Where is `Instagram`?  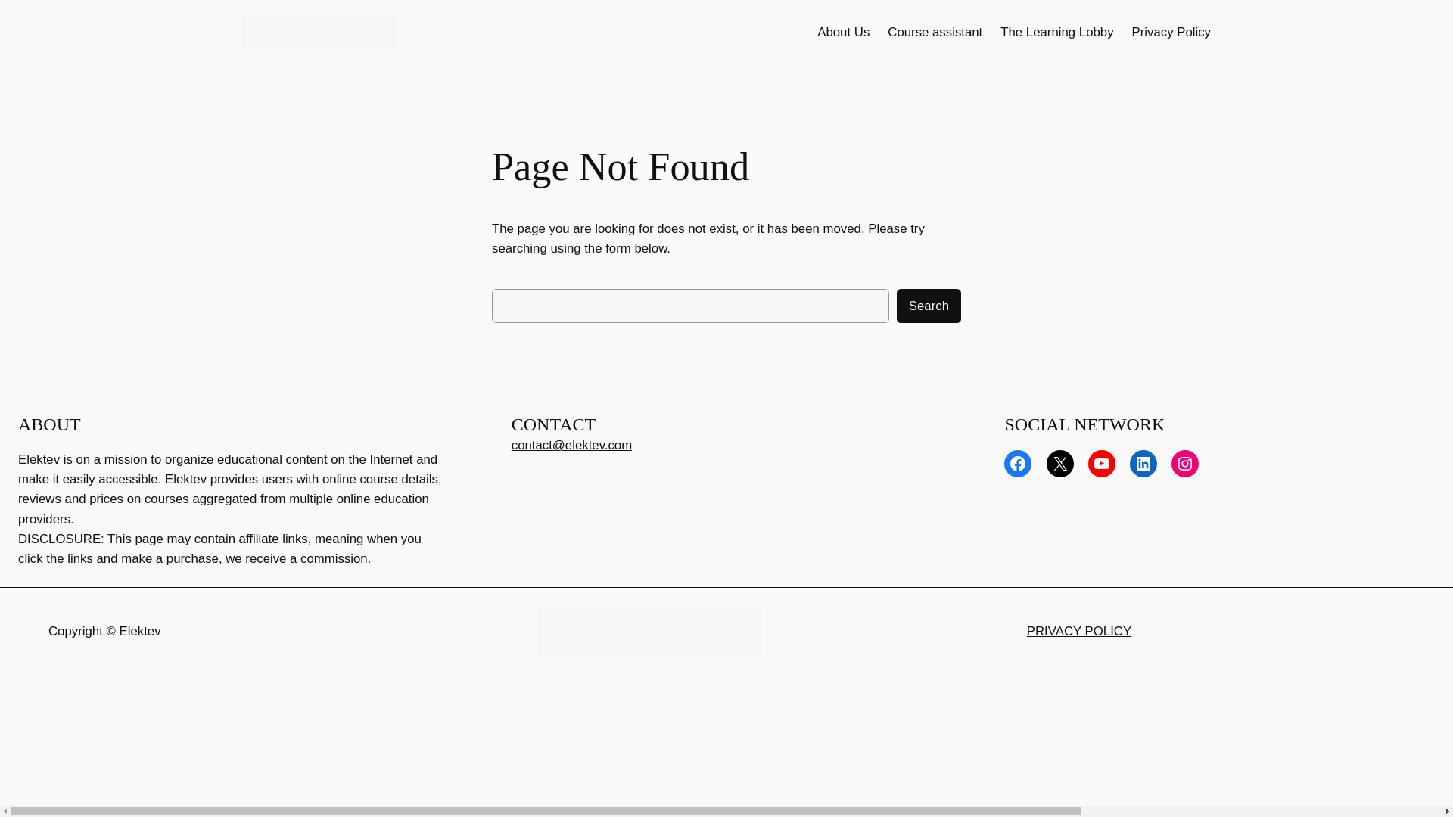 Instagram is located at coordinates (1185, 463).